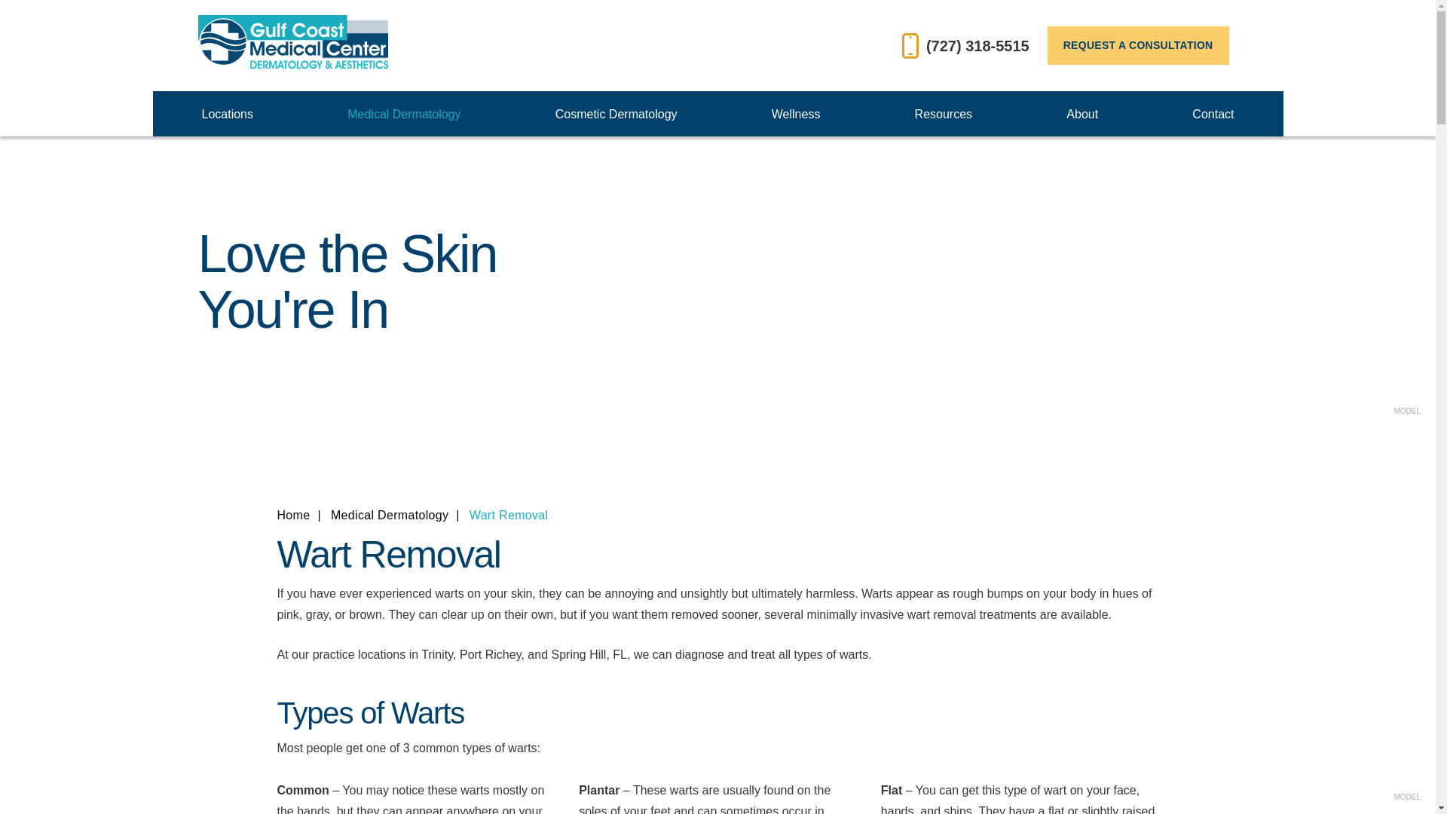  I want to click on Wellness, so click(796, 114).